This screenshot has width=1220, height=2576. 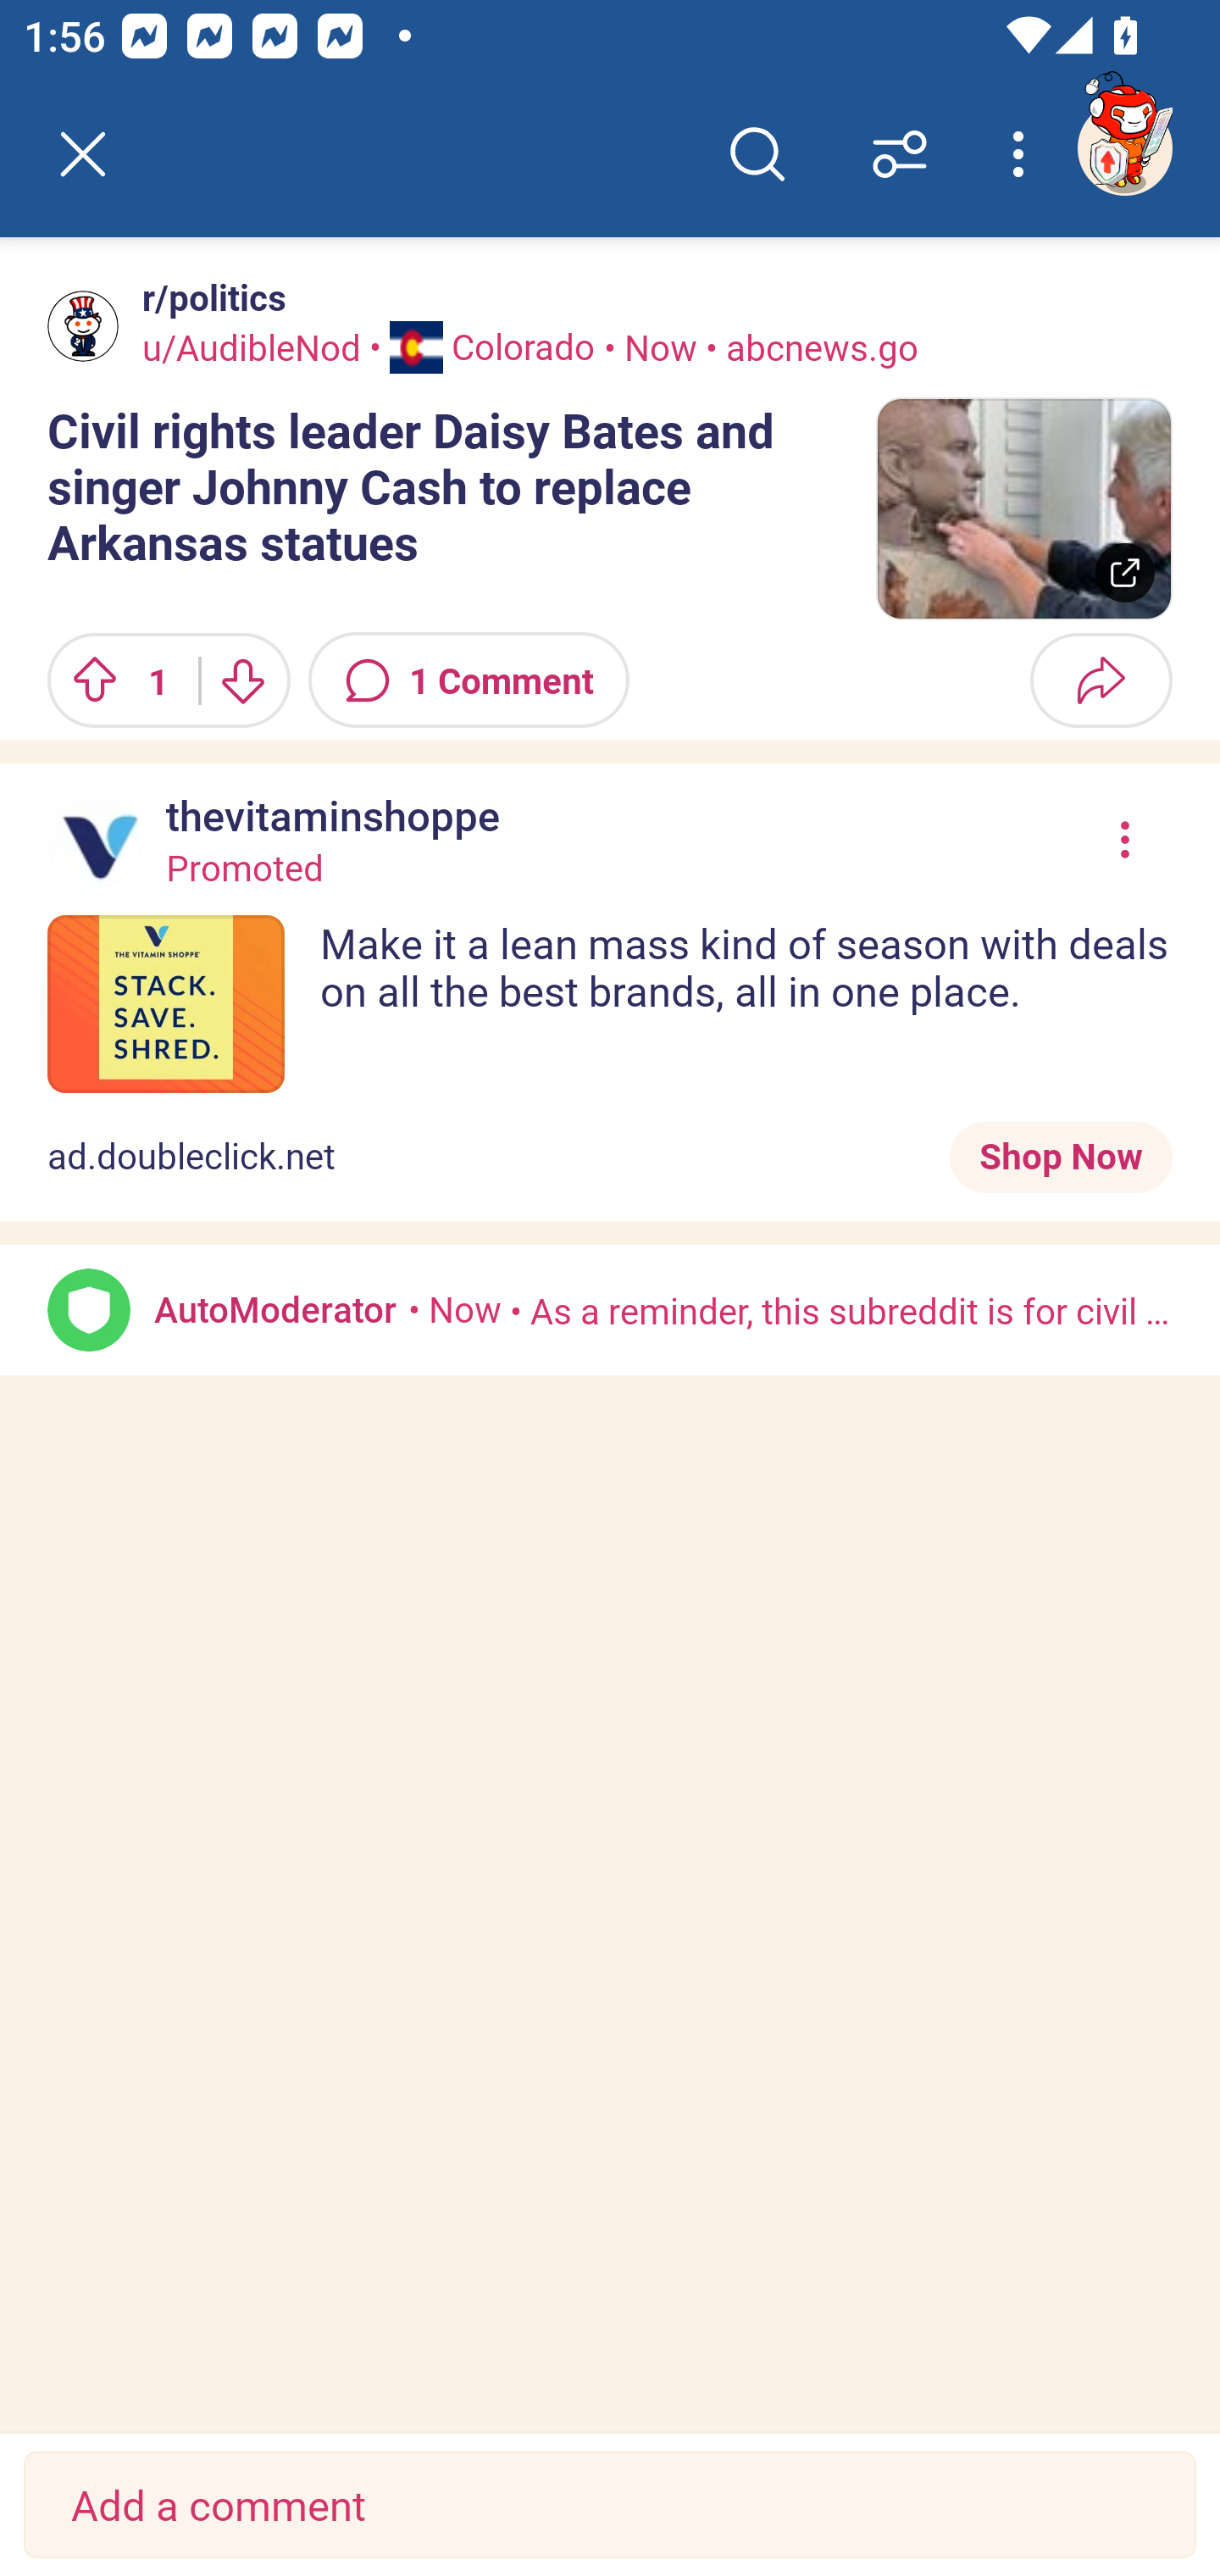 I want to click on Back, so click(x=83, y=154).